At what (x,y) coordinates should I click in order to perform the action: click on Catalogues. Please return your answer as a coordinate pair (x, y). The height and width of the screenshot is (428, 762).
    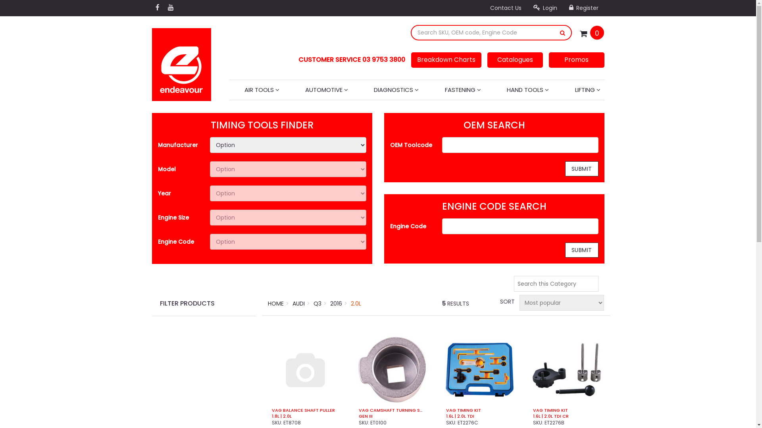
    Looking at the image, I should click on (515, 60).